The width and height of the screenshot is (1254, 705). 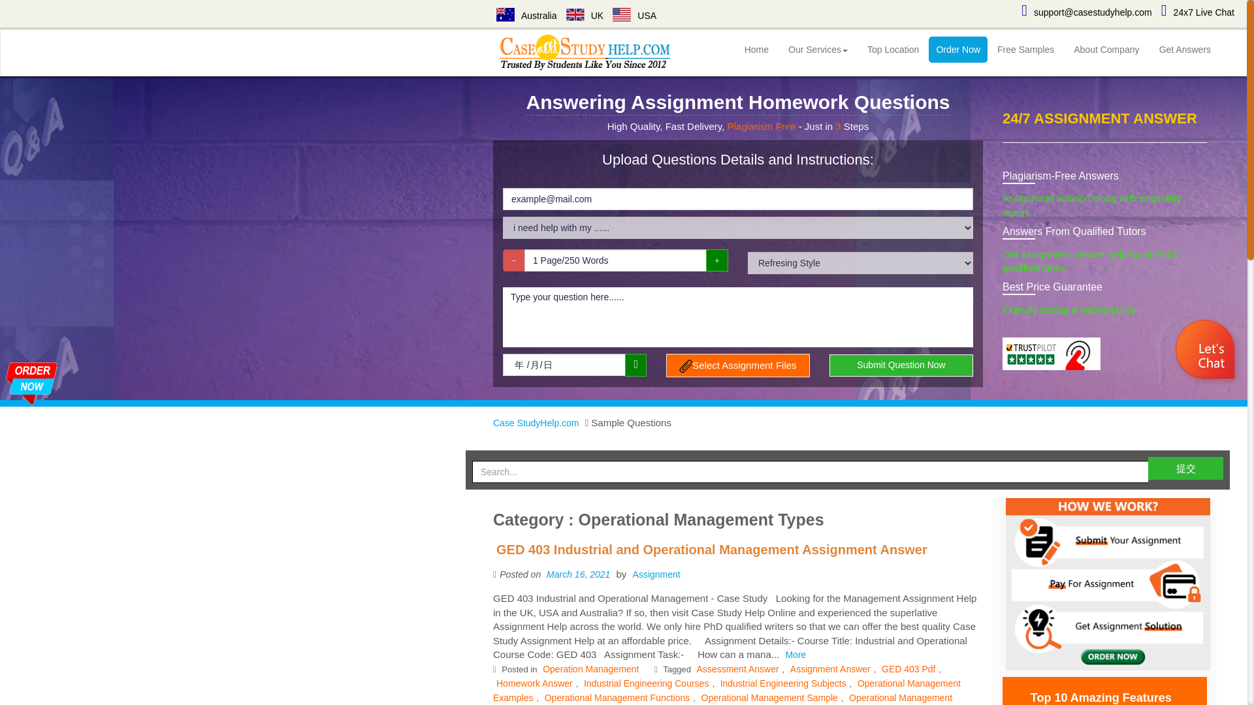 What do you see at coordinates (31, 380) in the screenshot?
I see `Submit Your Question` at bounding box center [31, 380].